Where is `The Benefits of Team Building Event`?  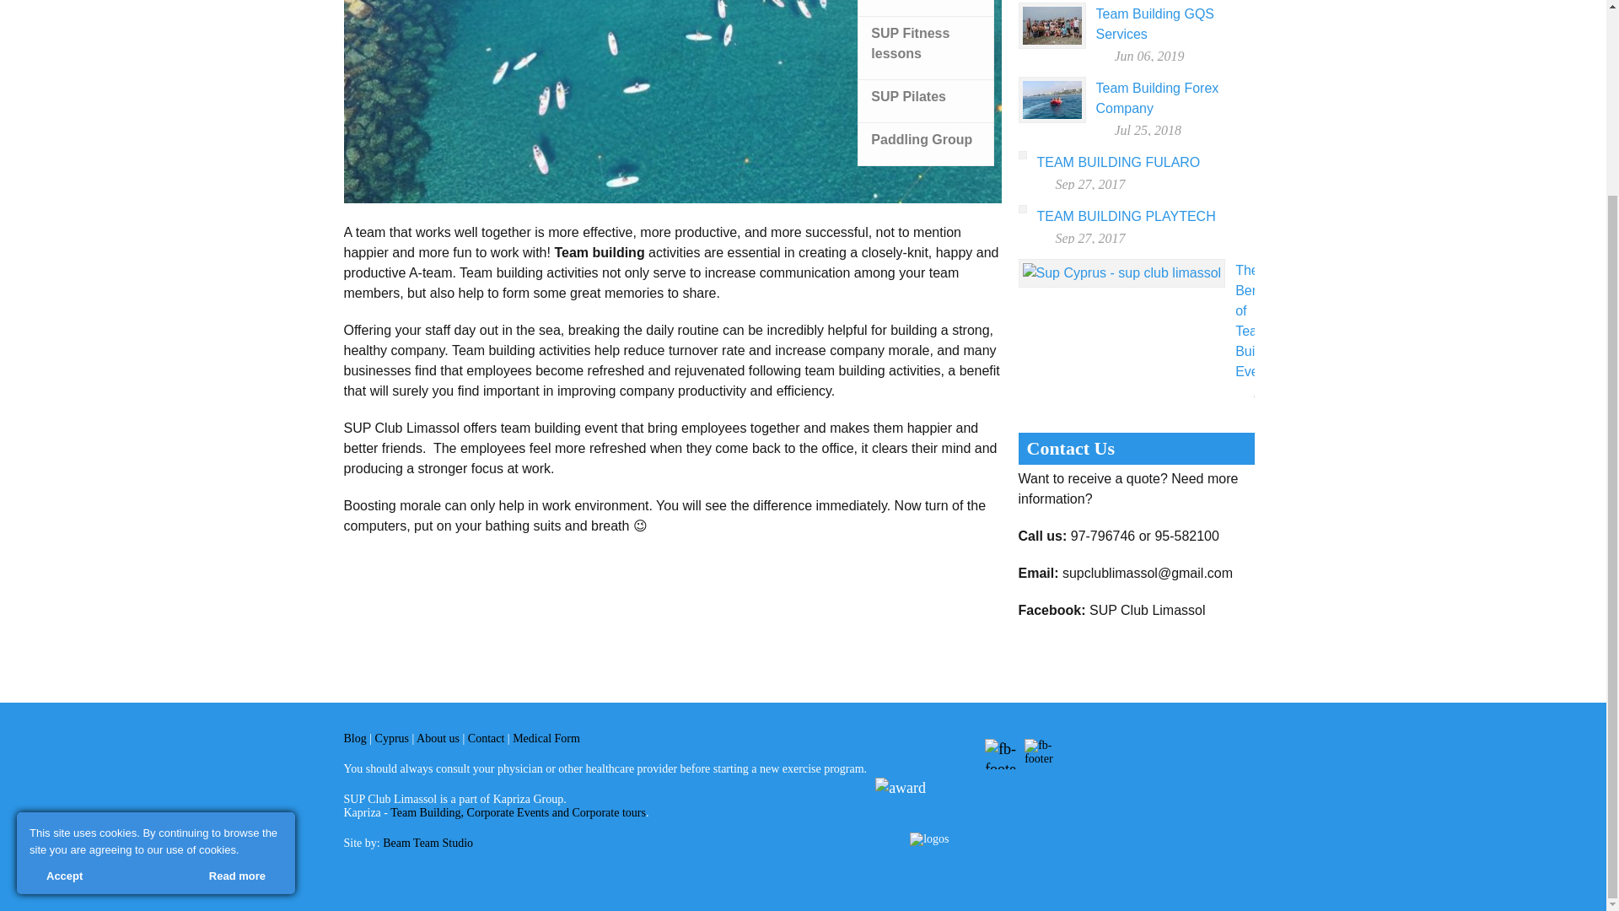
The Benefits of Team Building Event is located at coordinates (1259, 321).